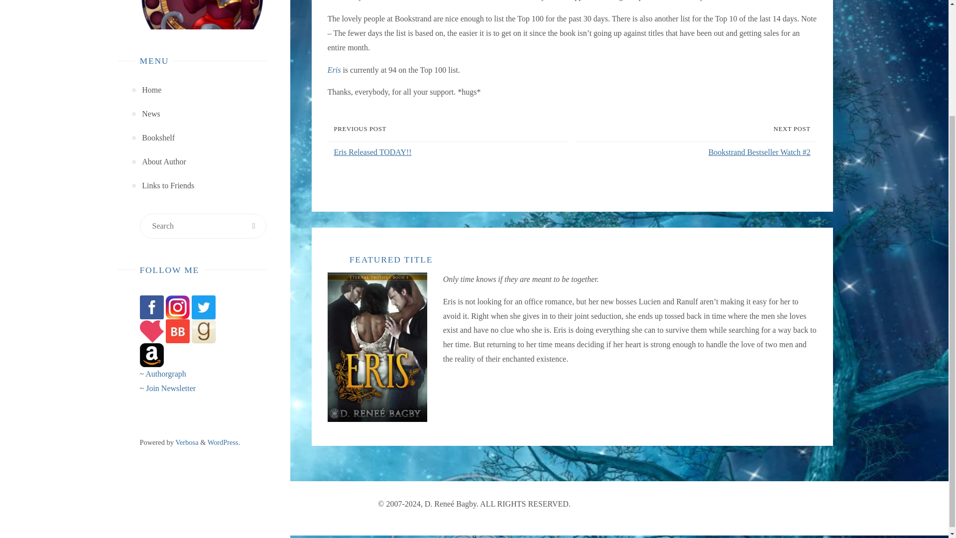 Image resolution: width=956 pixels, height=538 pixels. I want to click on Authorgraph, so click(165, 374).